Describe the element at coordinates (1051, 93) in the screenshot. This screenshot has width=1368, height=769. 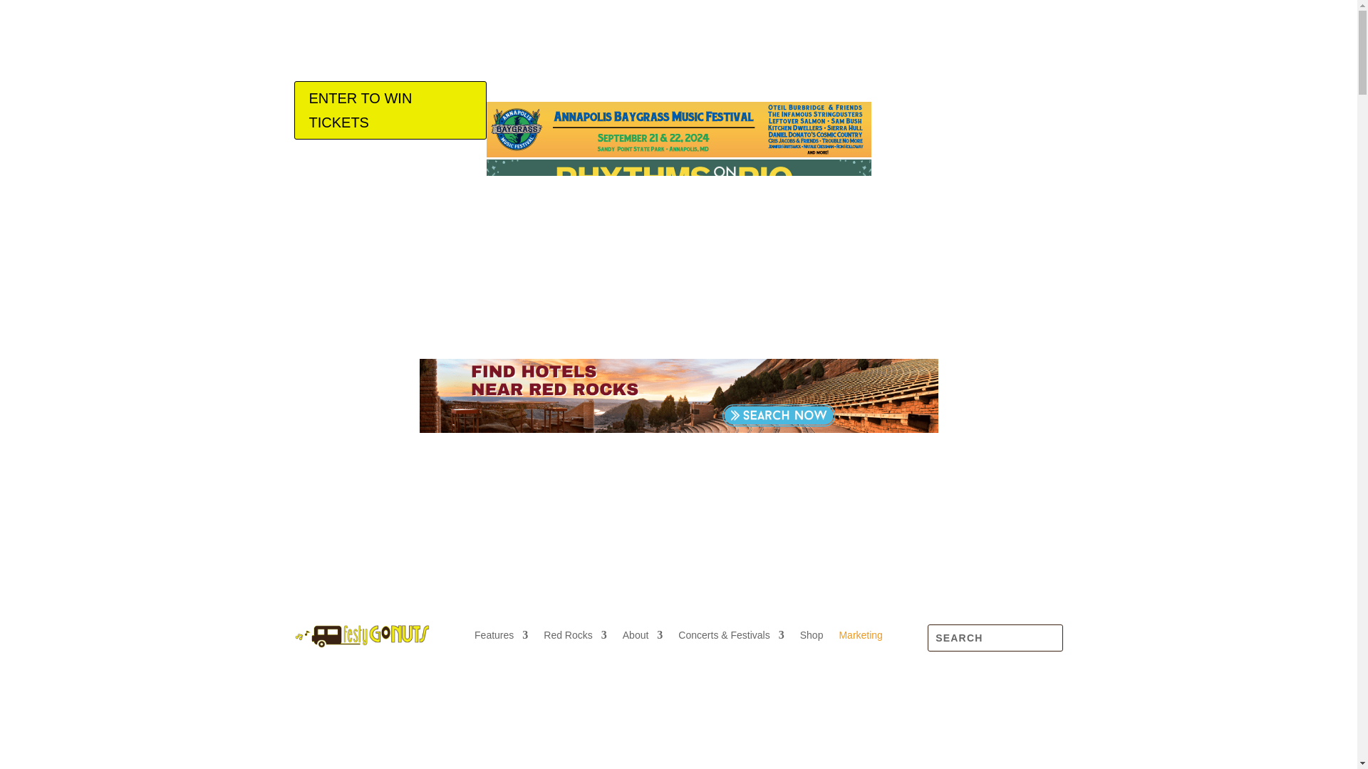
I see `Follow on Youtube` at that location.